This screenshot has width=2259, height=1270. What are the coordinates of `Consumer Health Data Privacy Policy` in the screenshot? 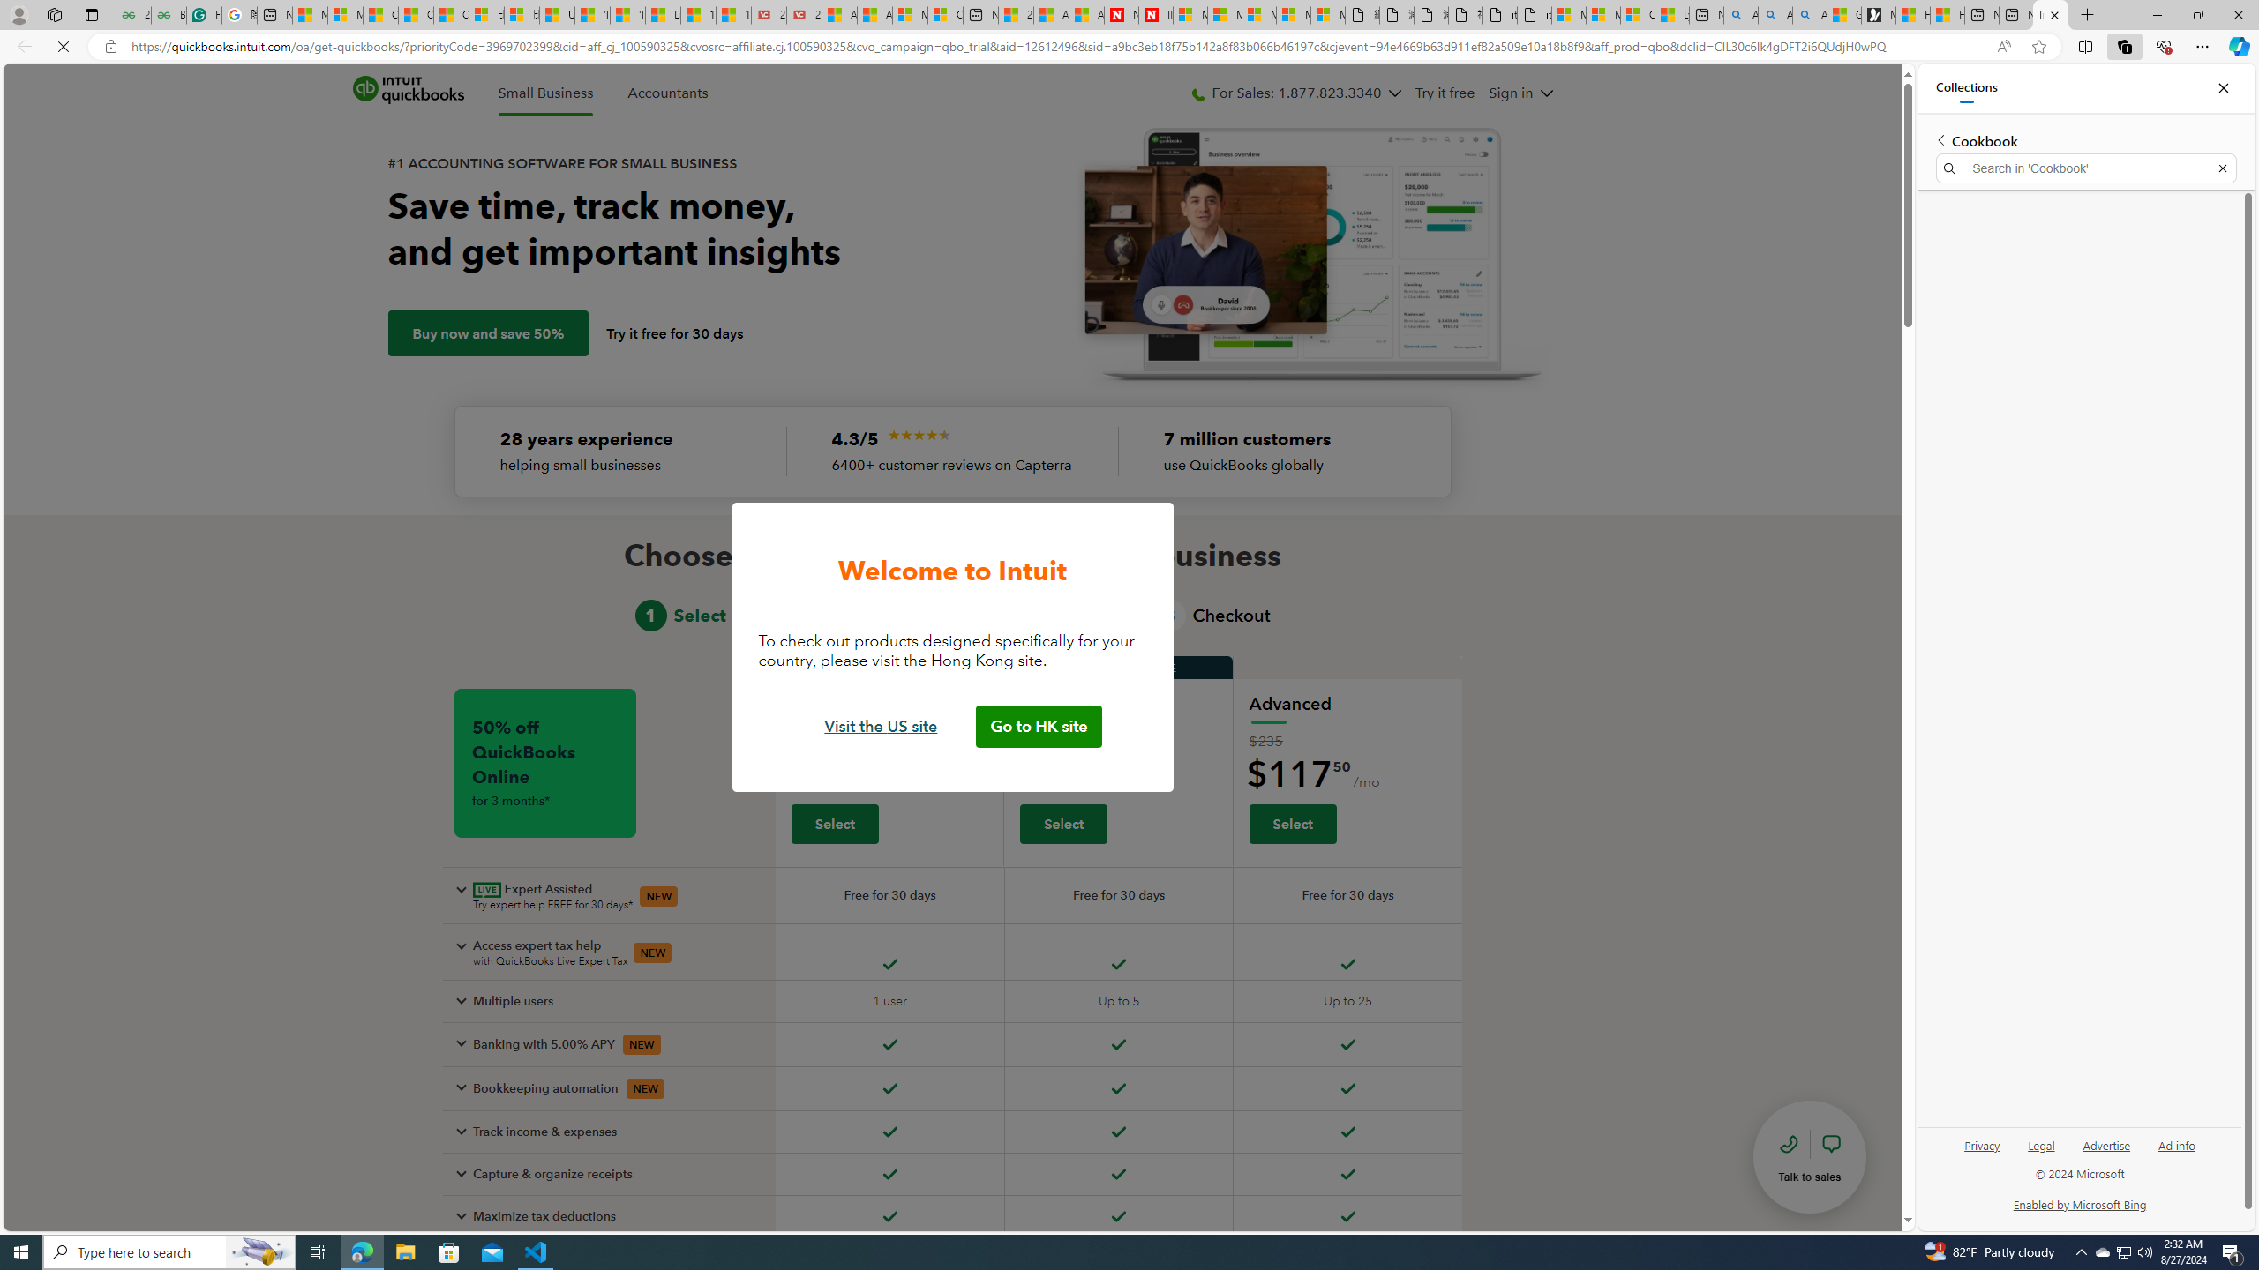 It's located at (1638, 15).